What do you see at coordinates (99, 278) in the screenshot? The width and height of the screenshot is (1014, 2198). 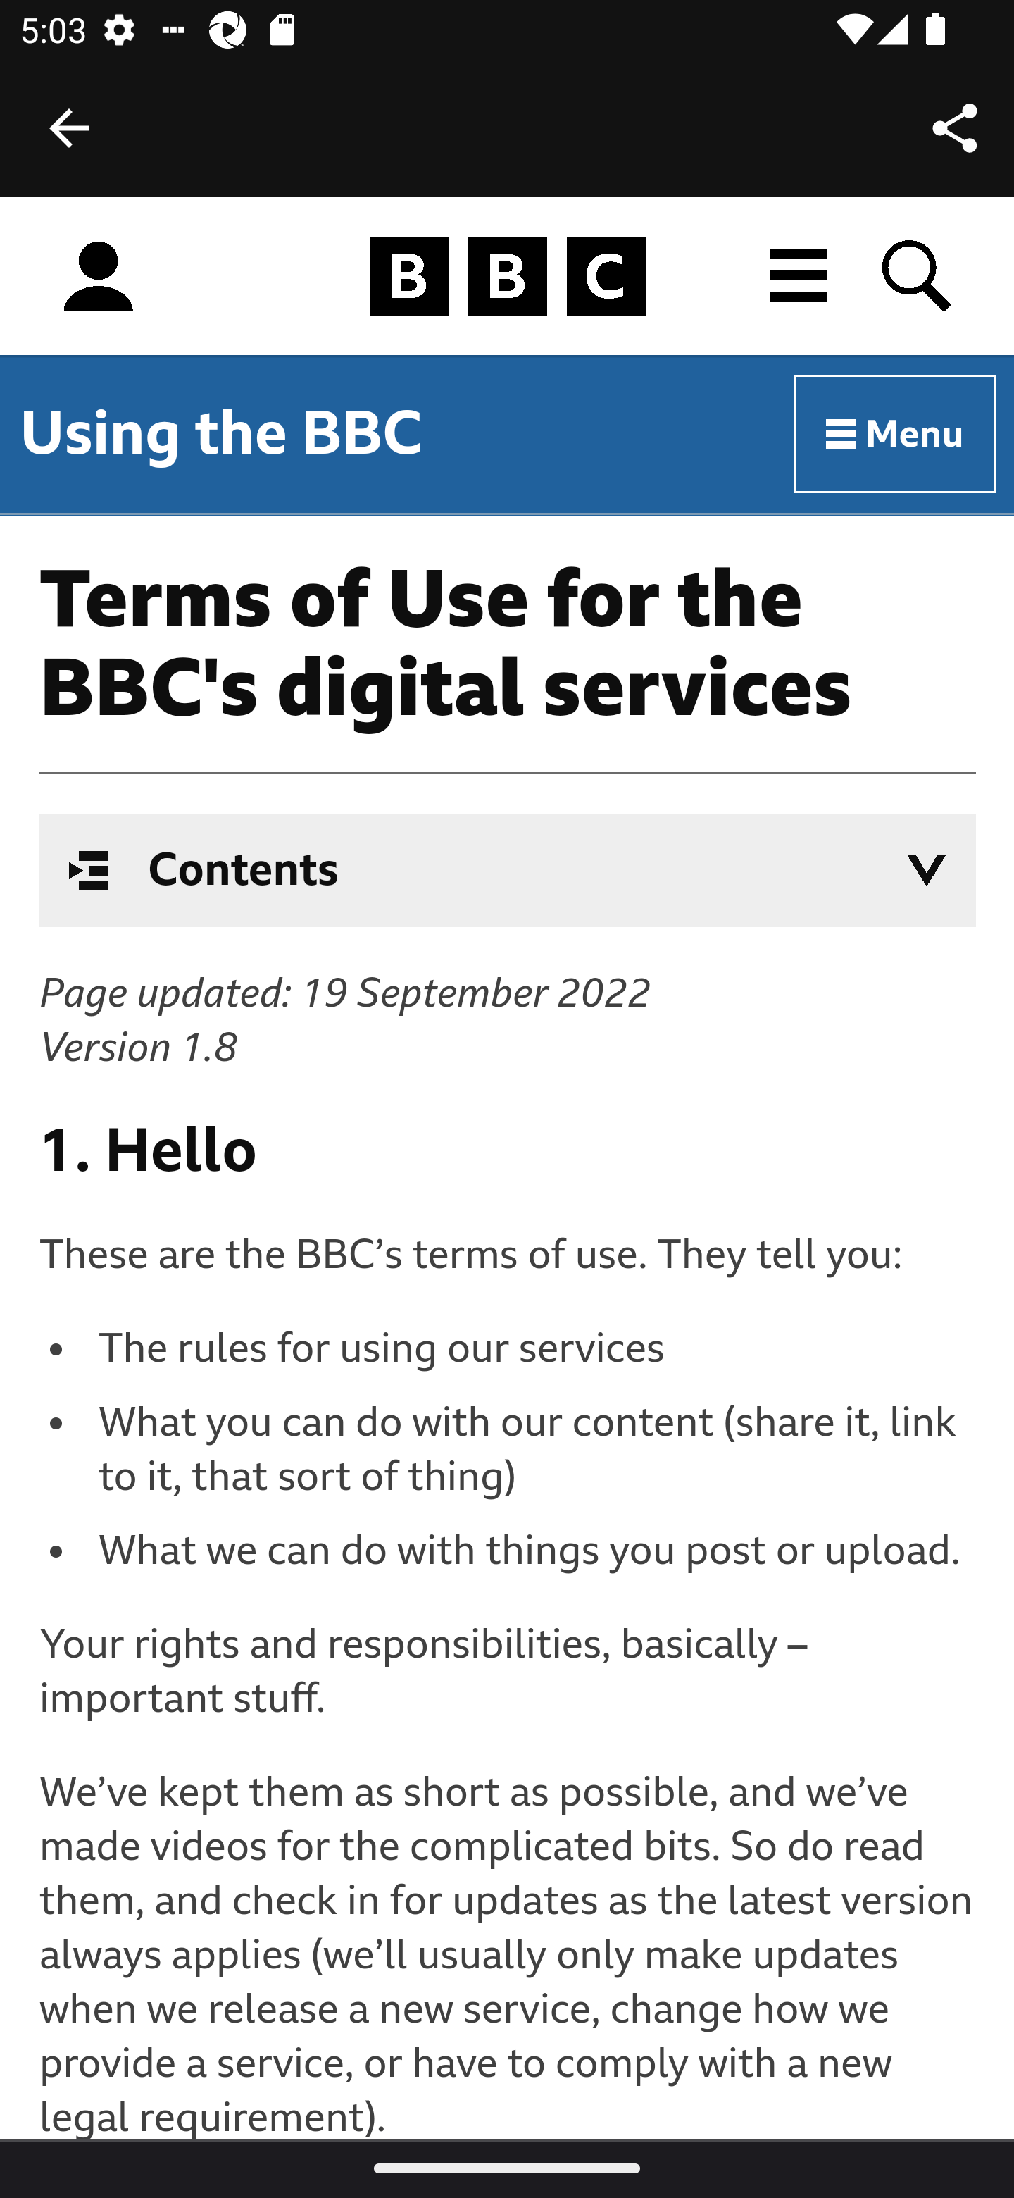 I see `Sign in` at bounding box center [99, 278].